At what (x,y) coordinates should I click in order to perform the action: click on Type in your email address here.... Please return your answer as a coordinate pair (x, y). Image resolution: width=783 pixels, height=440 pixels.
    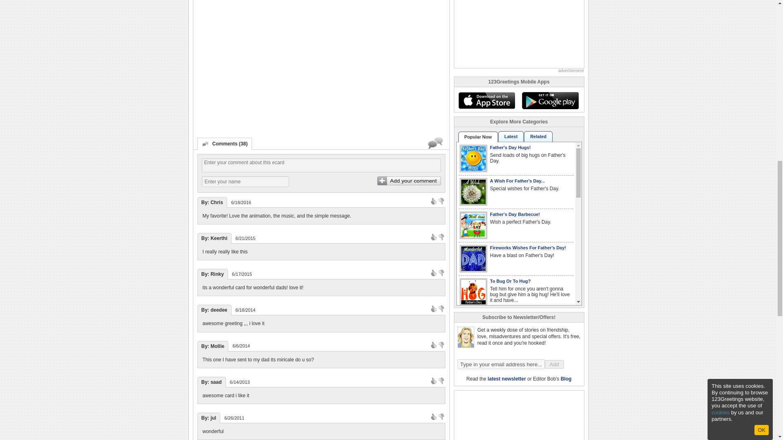
    Looking at the image, I should click on (501, 364).